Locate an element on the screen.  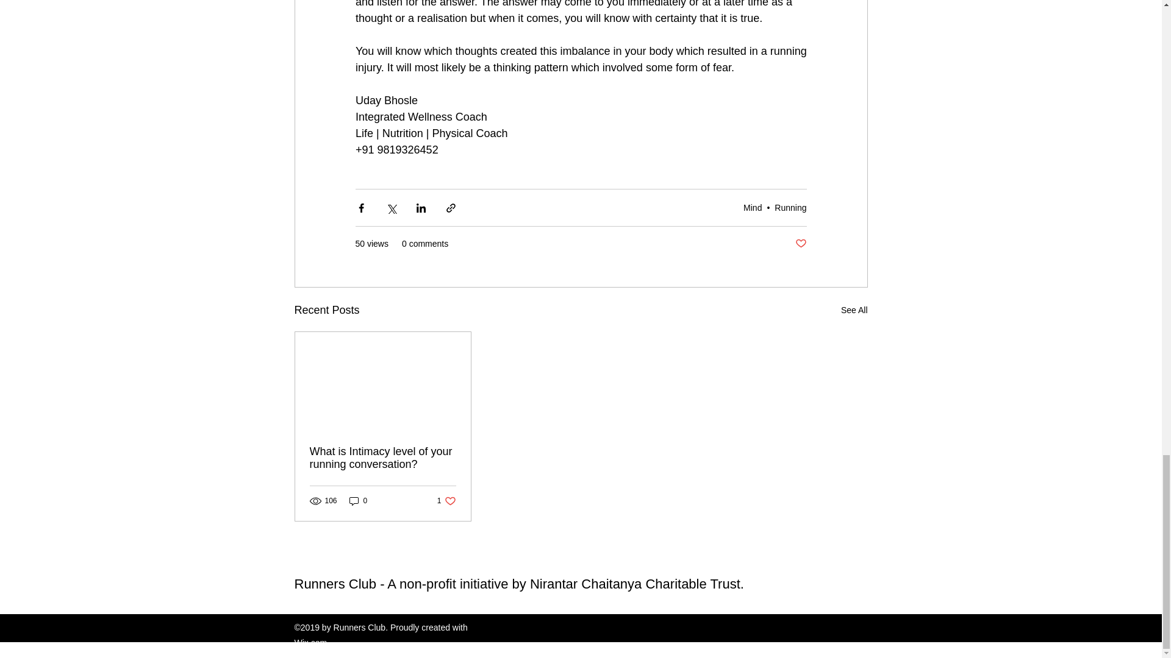
What is Intimacy level of your running conversation? is located at coordinates (383, 458).